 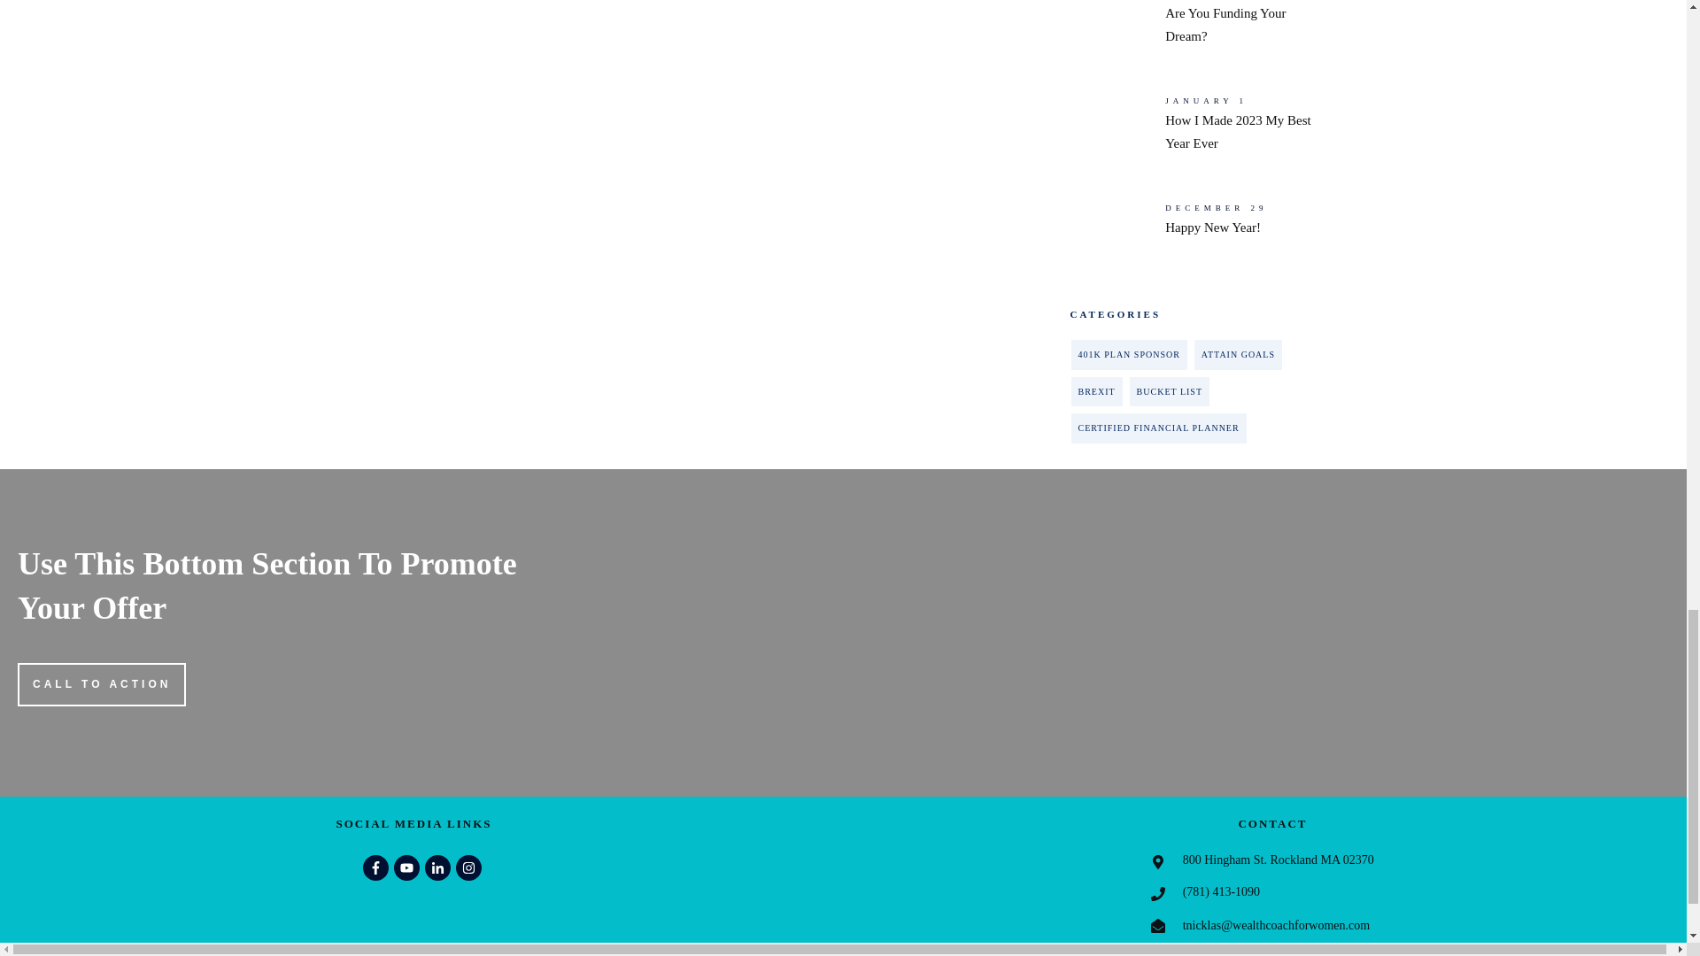 I want to click on BUCKET LIST, so click(x=1169, y=392).